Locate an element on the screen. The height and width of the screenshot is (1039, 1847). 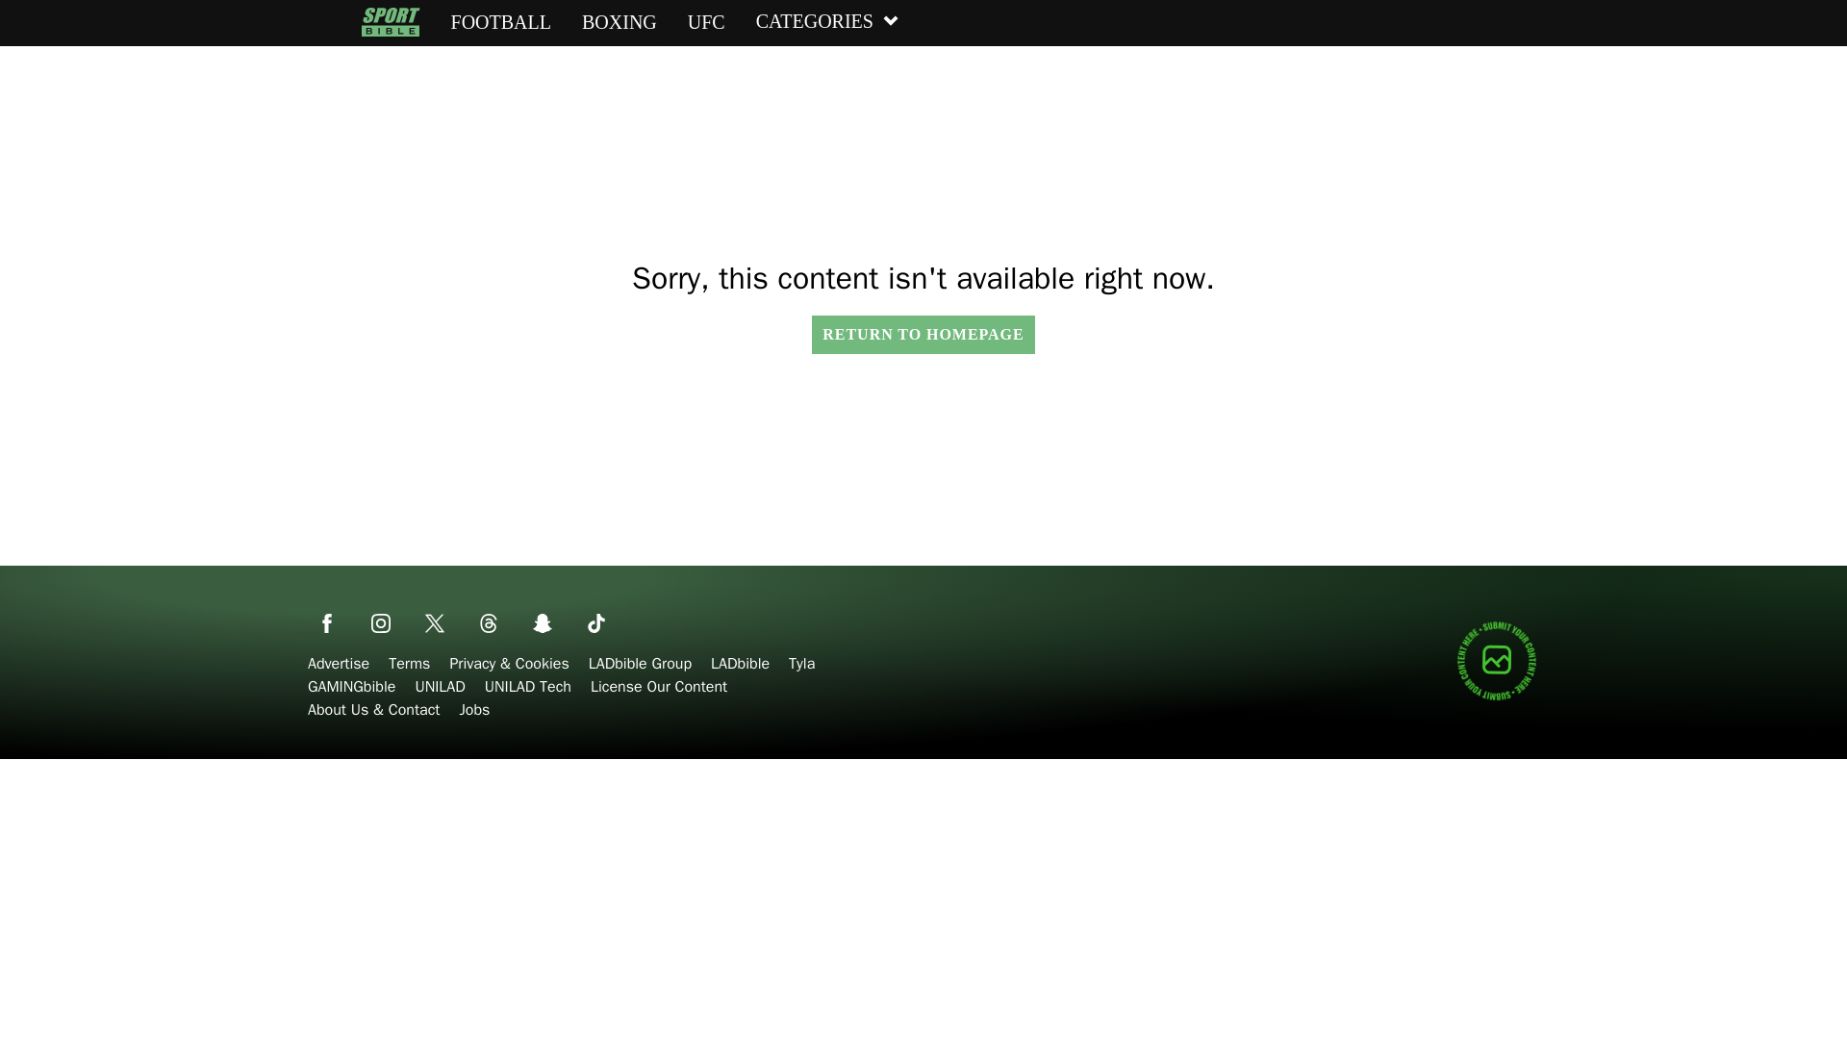
FOOTBALL is located at coordinates (500, 22).